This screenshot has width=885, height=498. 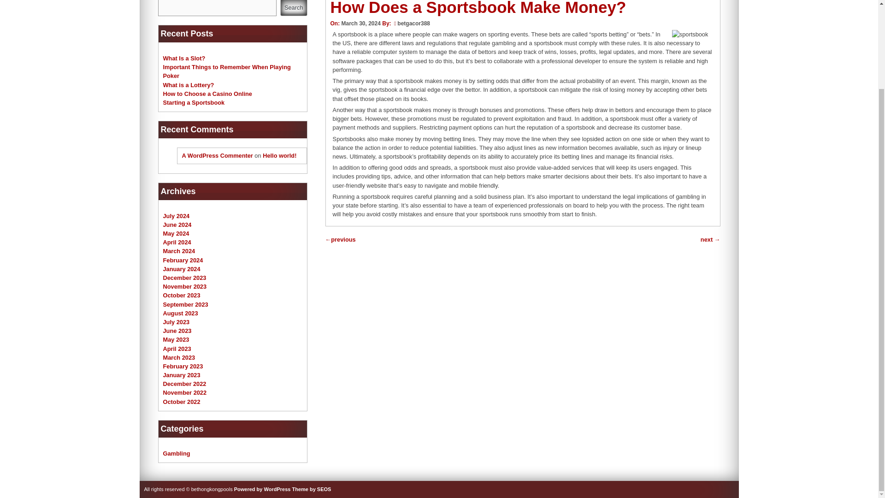 I want to click on May 2023, so click(x=176, y=339).